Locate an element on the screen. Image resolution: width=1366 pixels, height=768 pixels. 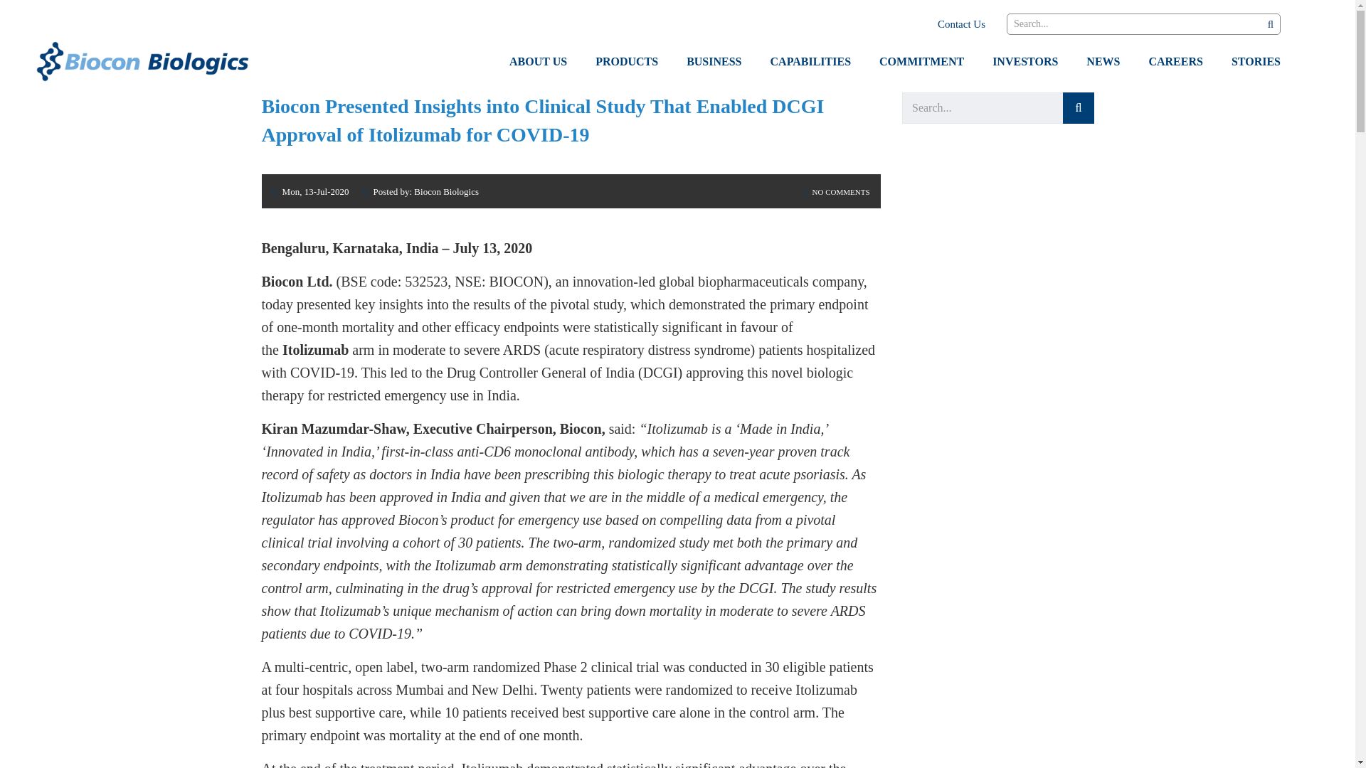
CAPABILITIES is located at coordinates (811, 62).